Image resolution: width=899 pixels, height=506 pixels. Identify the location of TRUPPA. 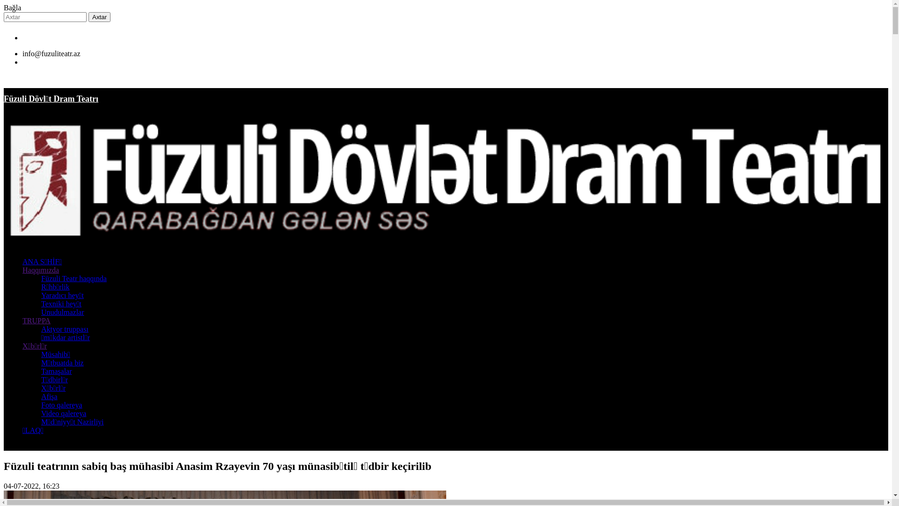
(37, 320).